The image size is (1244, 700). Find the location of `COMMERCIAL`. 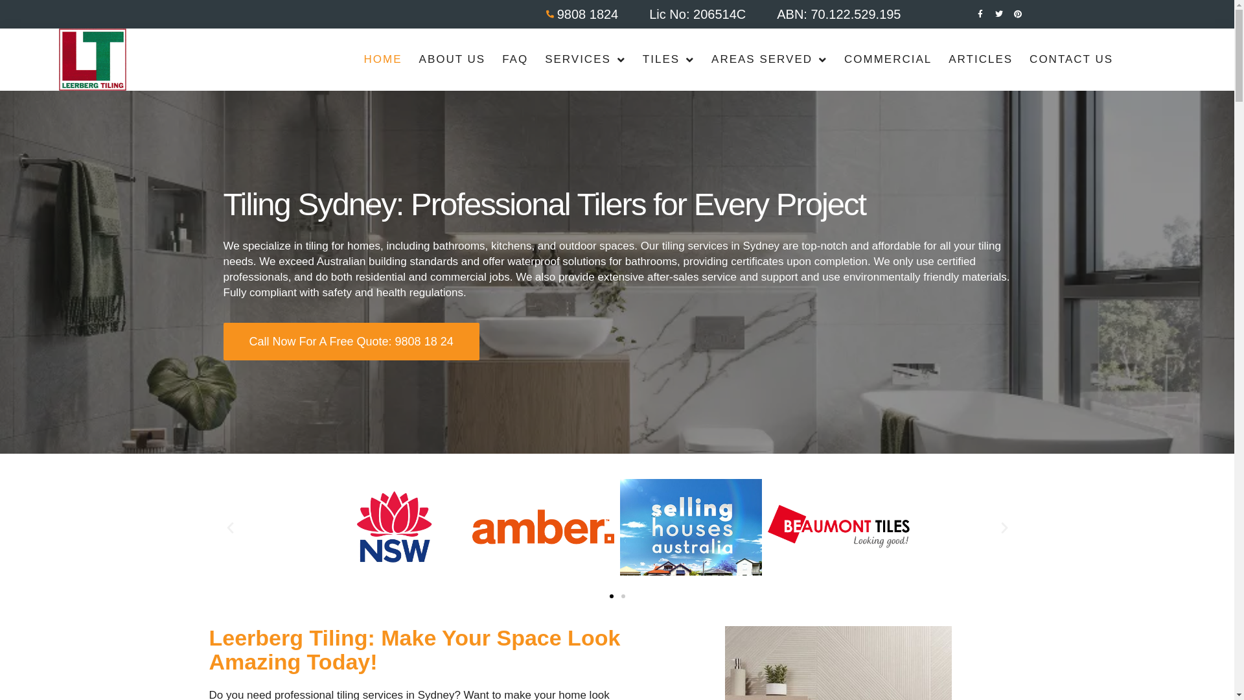

COMMERCIAL is located at coordinates (888, 60).